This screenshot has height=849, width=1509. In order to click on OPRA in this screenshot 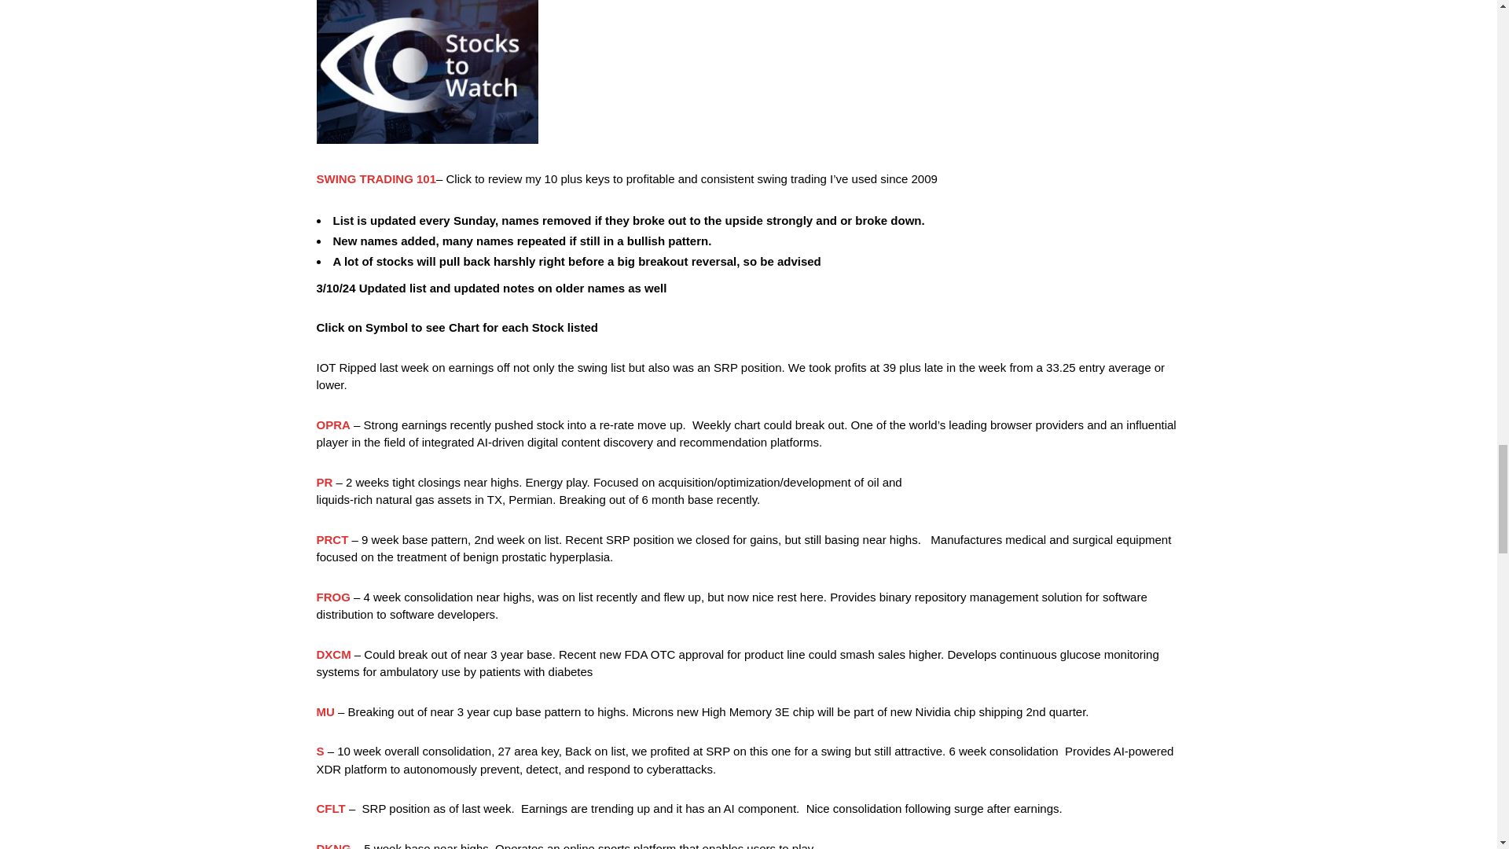, I will do `click(332, 424)`.